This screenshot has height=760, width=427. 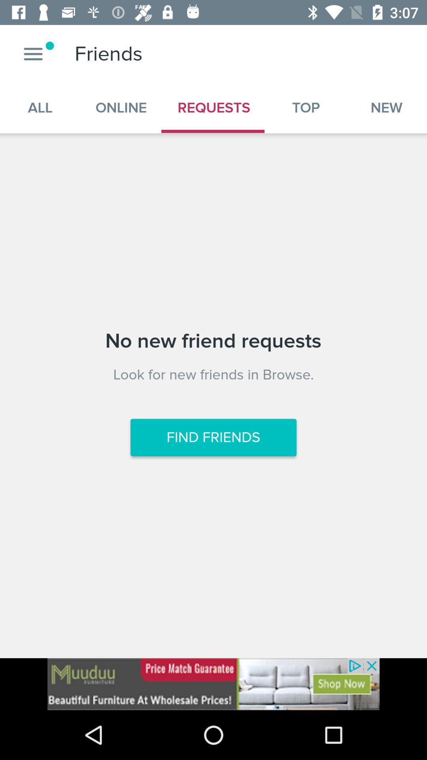 What do you see at coordinates (213, 684) in the screenshot?
I see `view advertisement` at bounding box center [213, 684].